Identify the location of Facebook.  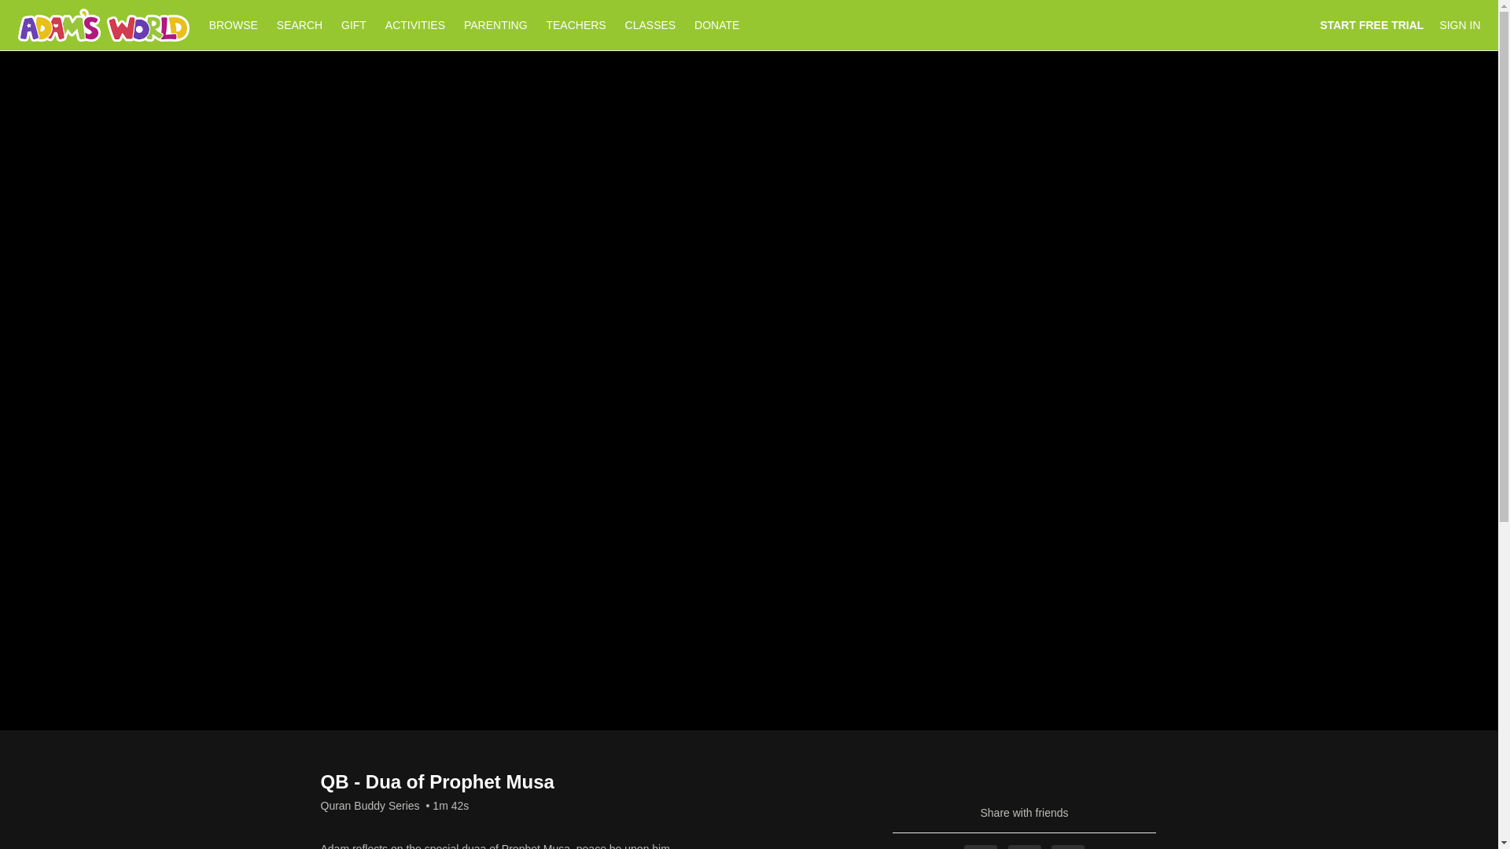
(980, 847).